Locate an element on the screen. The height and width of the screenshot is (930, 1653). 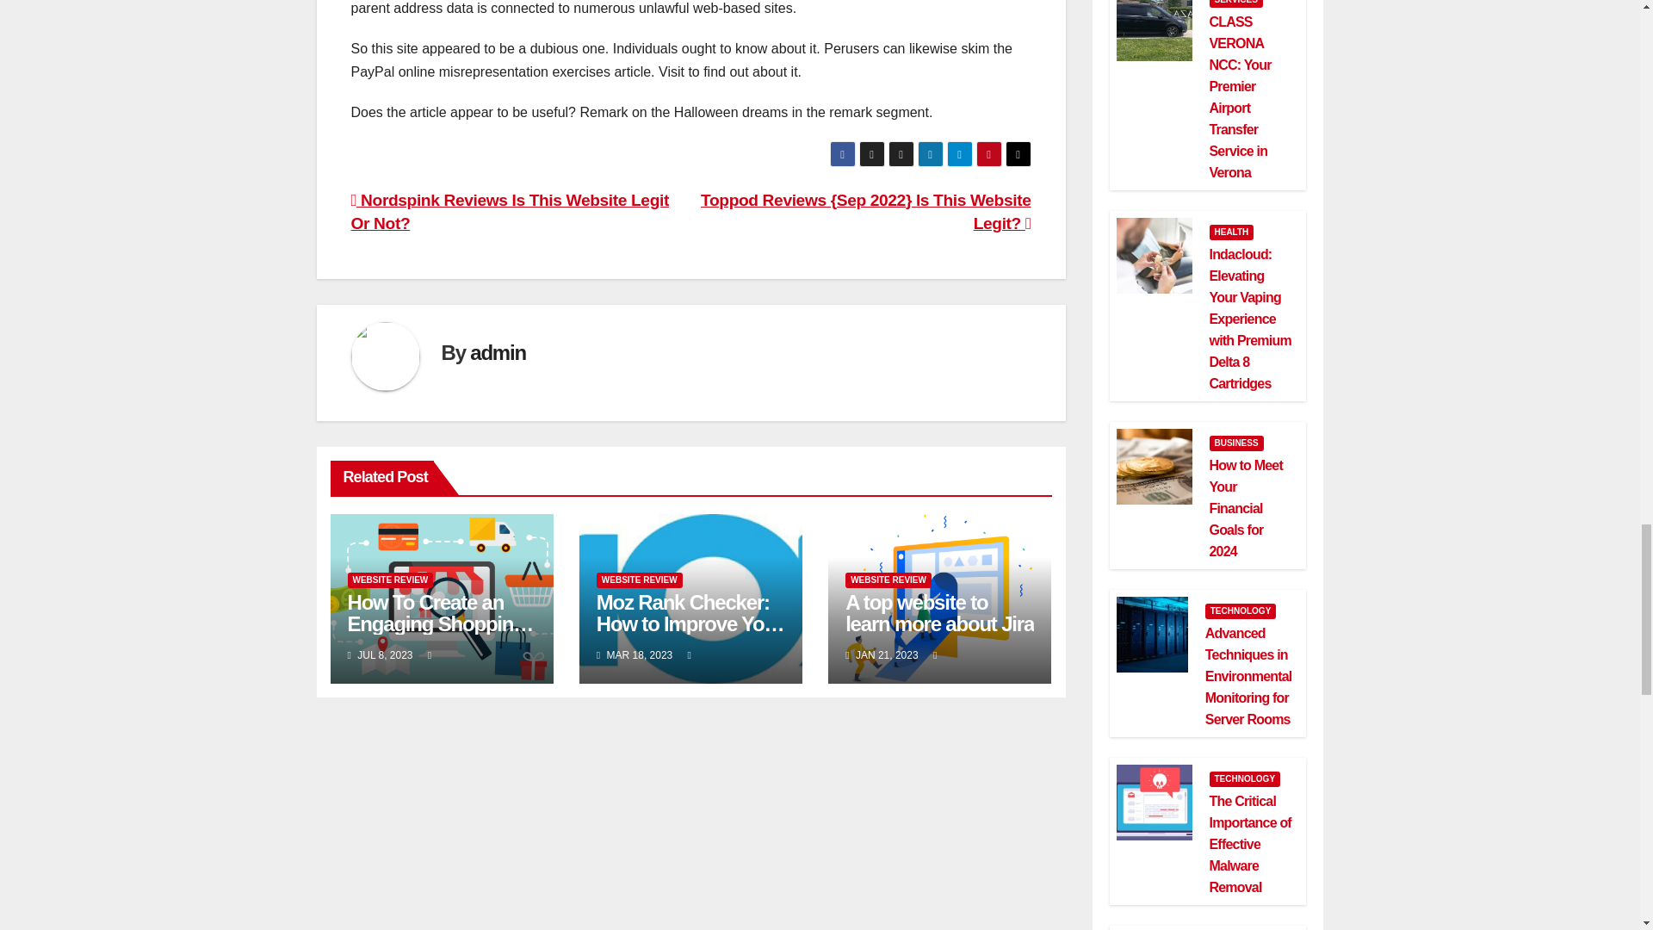
WEBSITE REVIEW is located at coordinates (390, 580).